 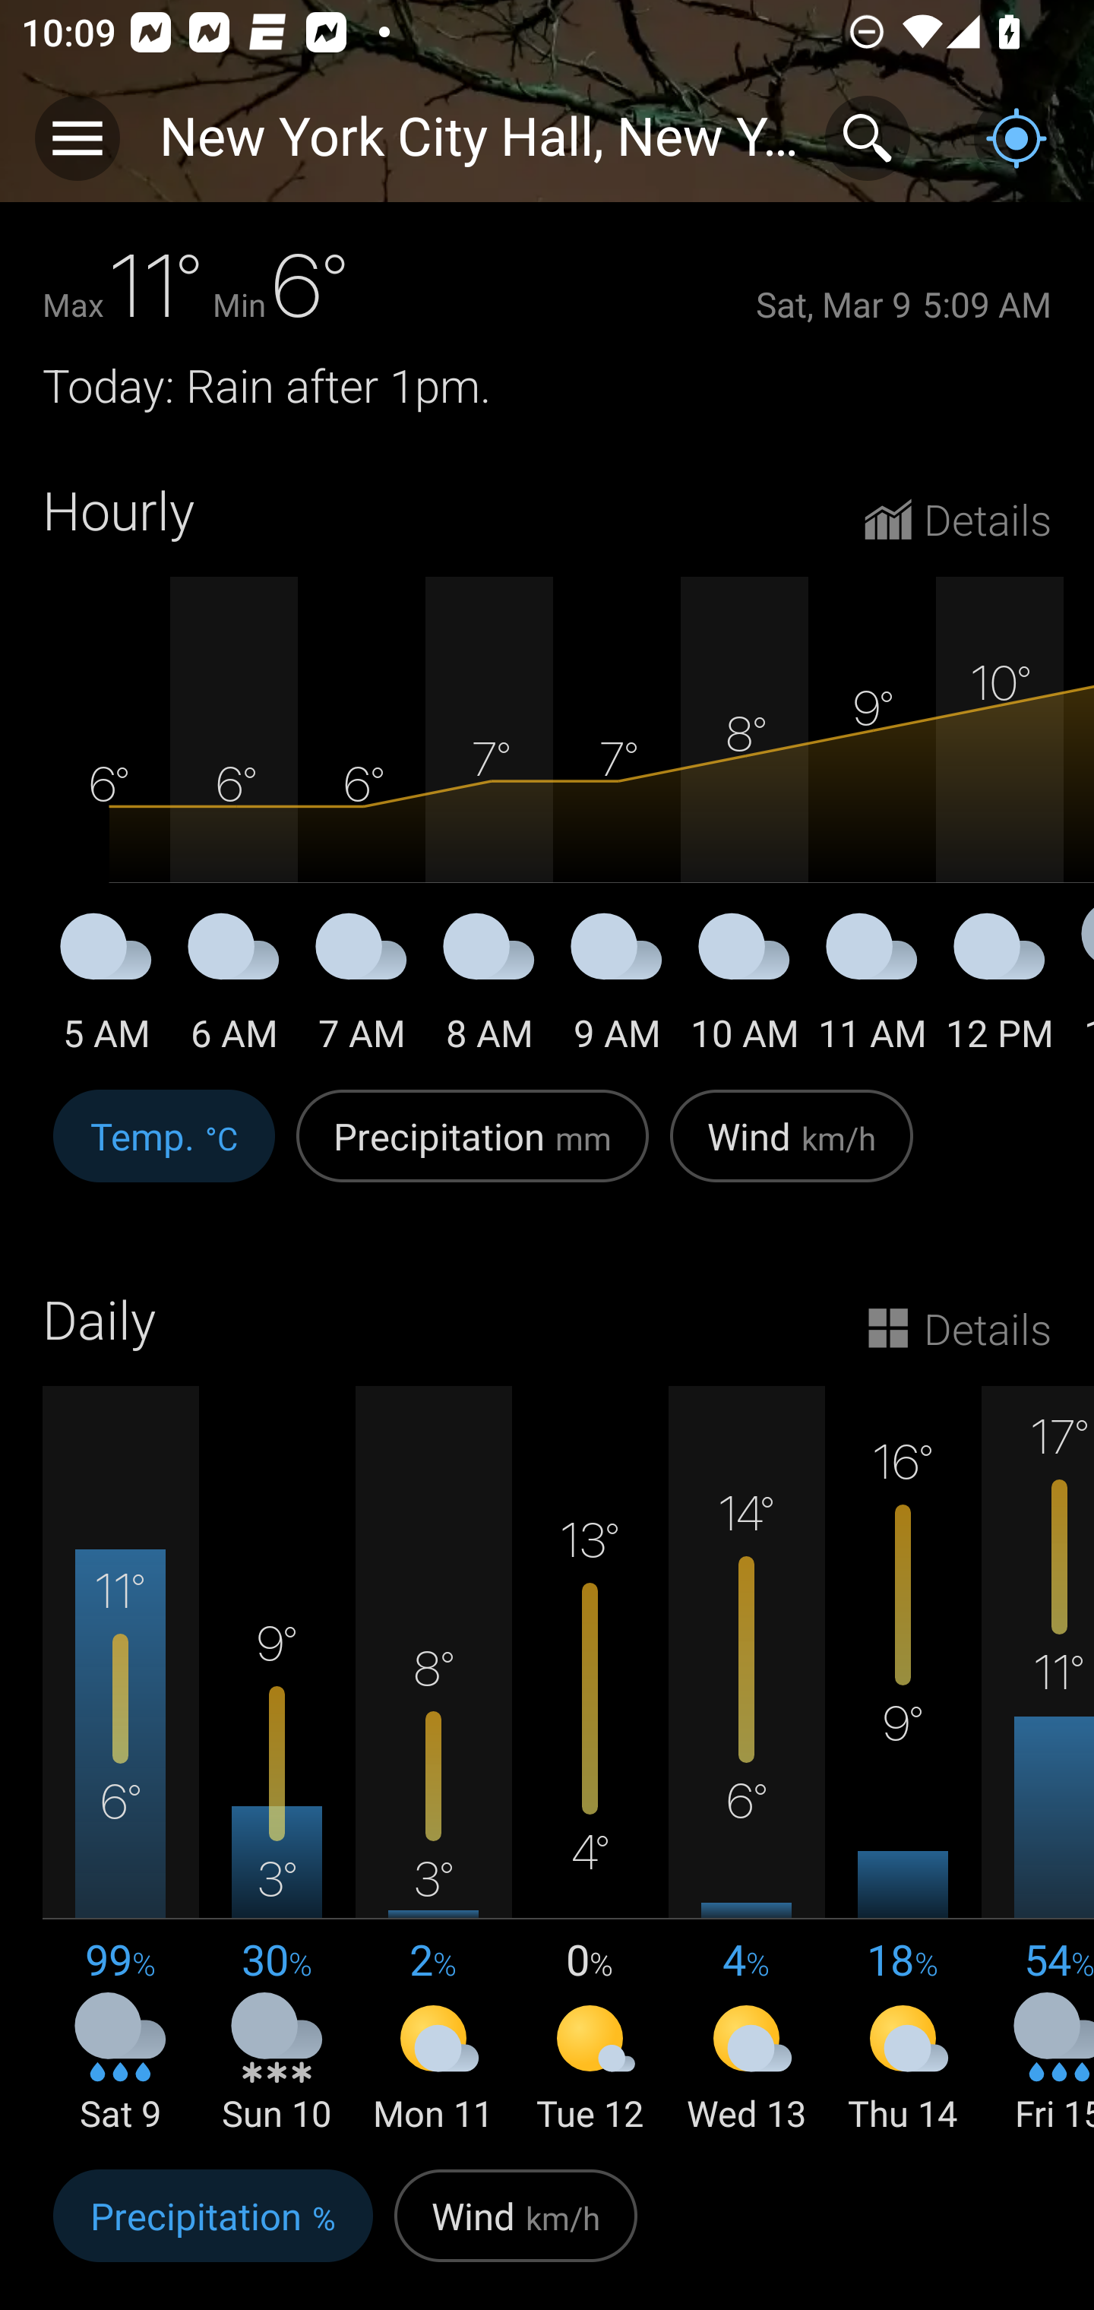 What do you see at coordinates (1000, 987) in the screenshot?
I see `12 PM` at bounding box center [1000, 987].